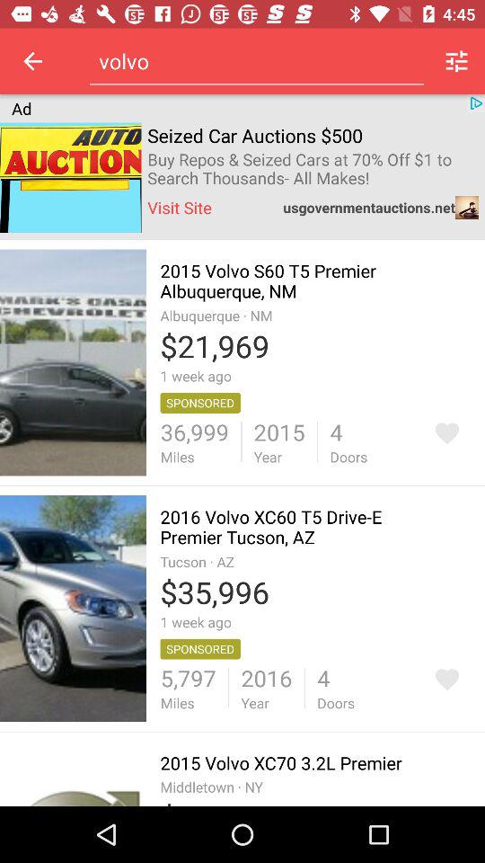  I want to click on add to favorites, so click(447, 433).